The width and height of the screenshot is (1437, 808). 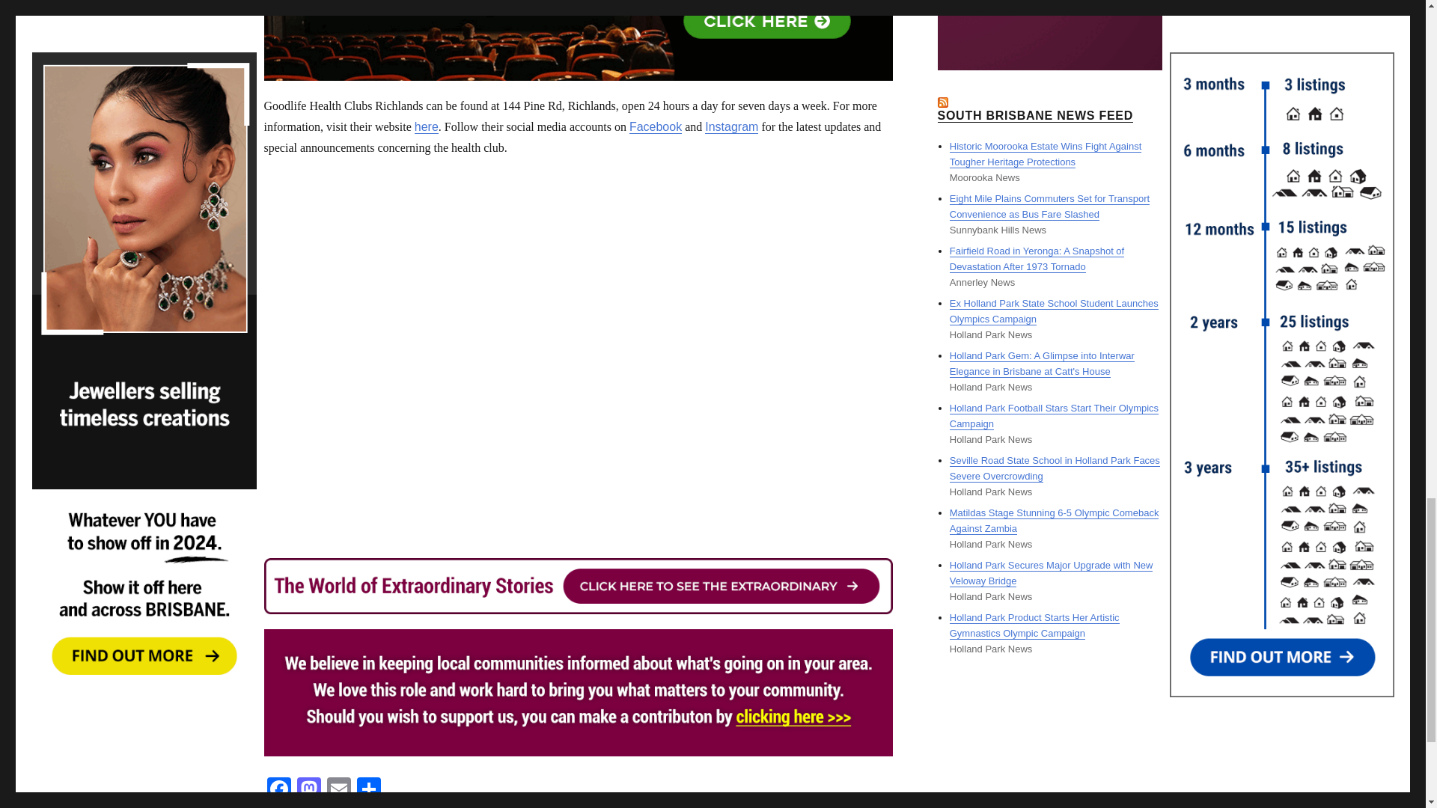 I want to click on SOUTH BRISBANE NEWS FEED, so click(x=1034, y=115).